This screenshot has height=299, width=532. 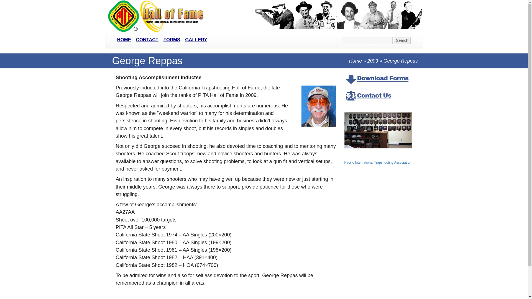 I want to click on FORMS, so click(x=172, y=40).